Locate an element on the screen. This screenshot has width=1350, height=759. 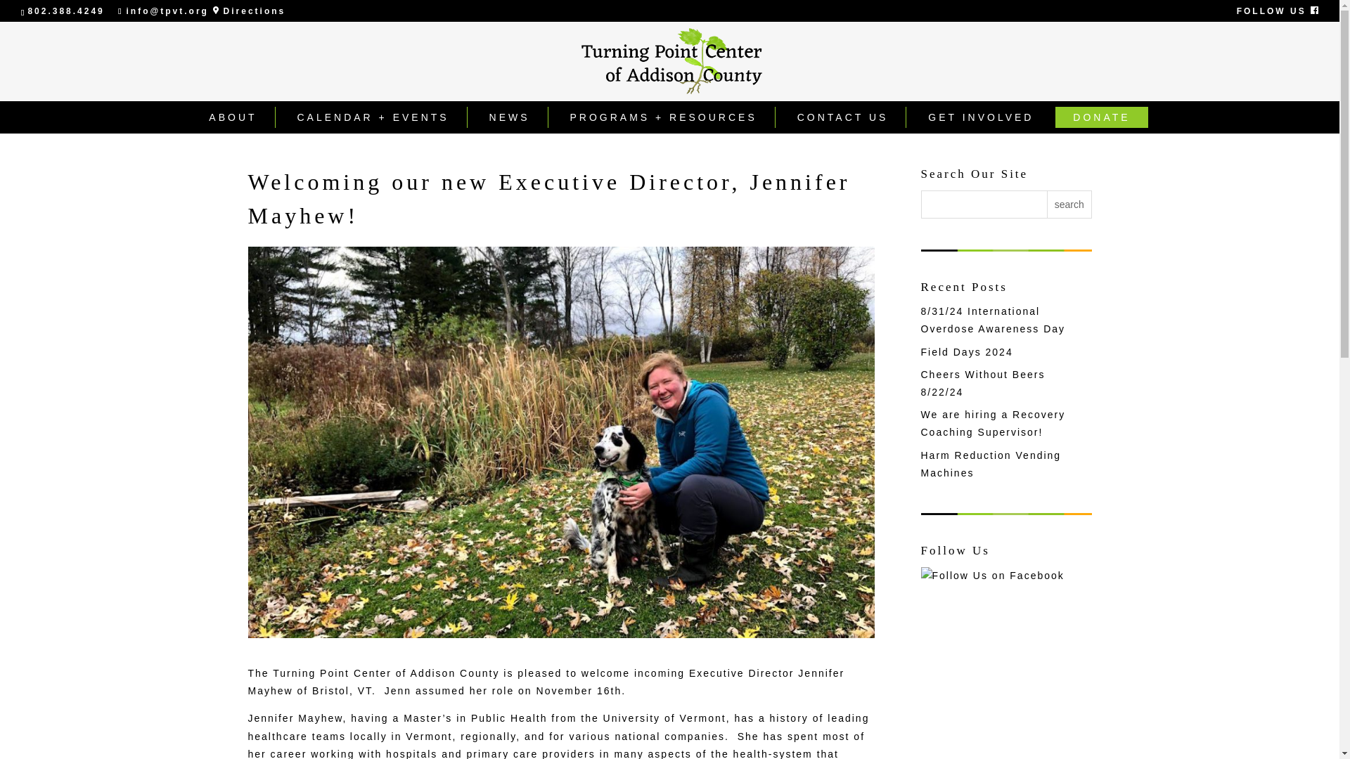
GET INVOLVED is located at coordinates (980, 117).